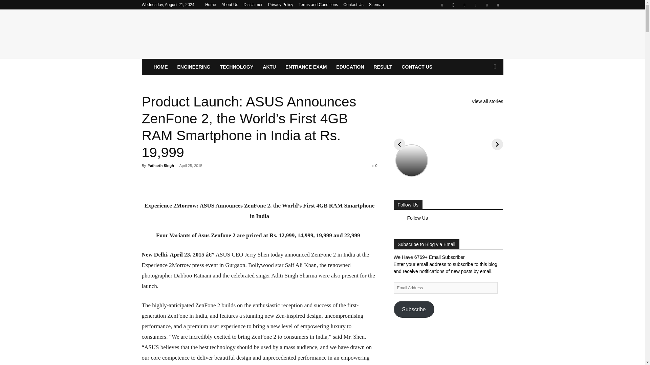  Describe the element at coordinates (498, 5) in the screenshot. I see `Youtube` at that location.